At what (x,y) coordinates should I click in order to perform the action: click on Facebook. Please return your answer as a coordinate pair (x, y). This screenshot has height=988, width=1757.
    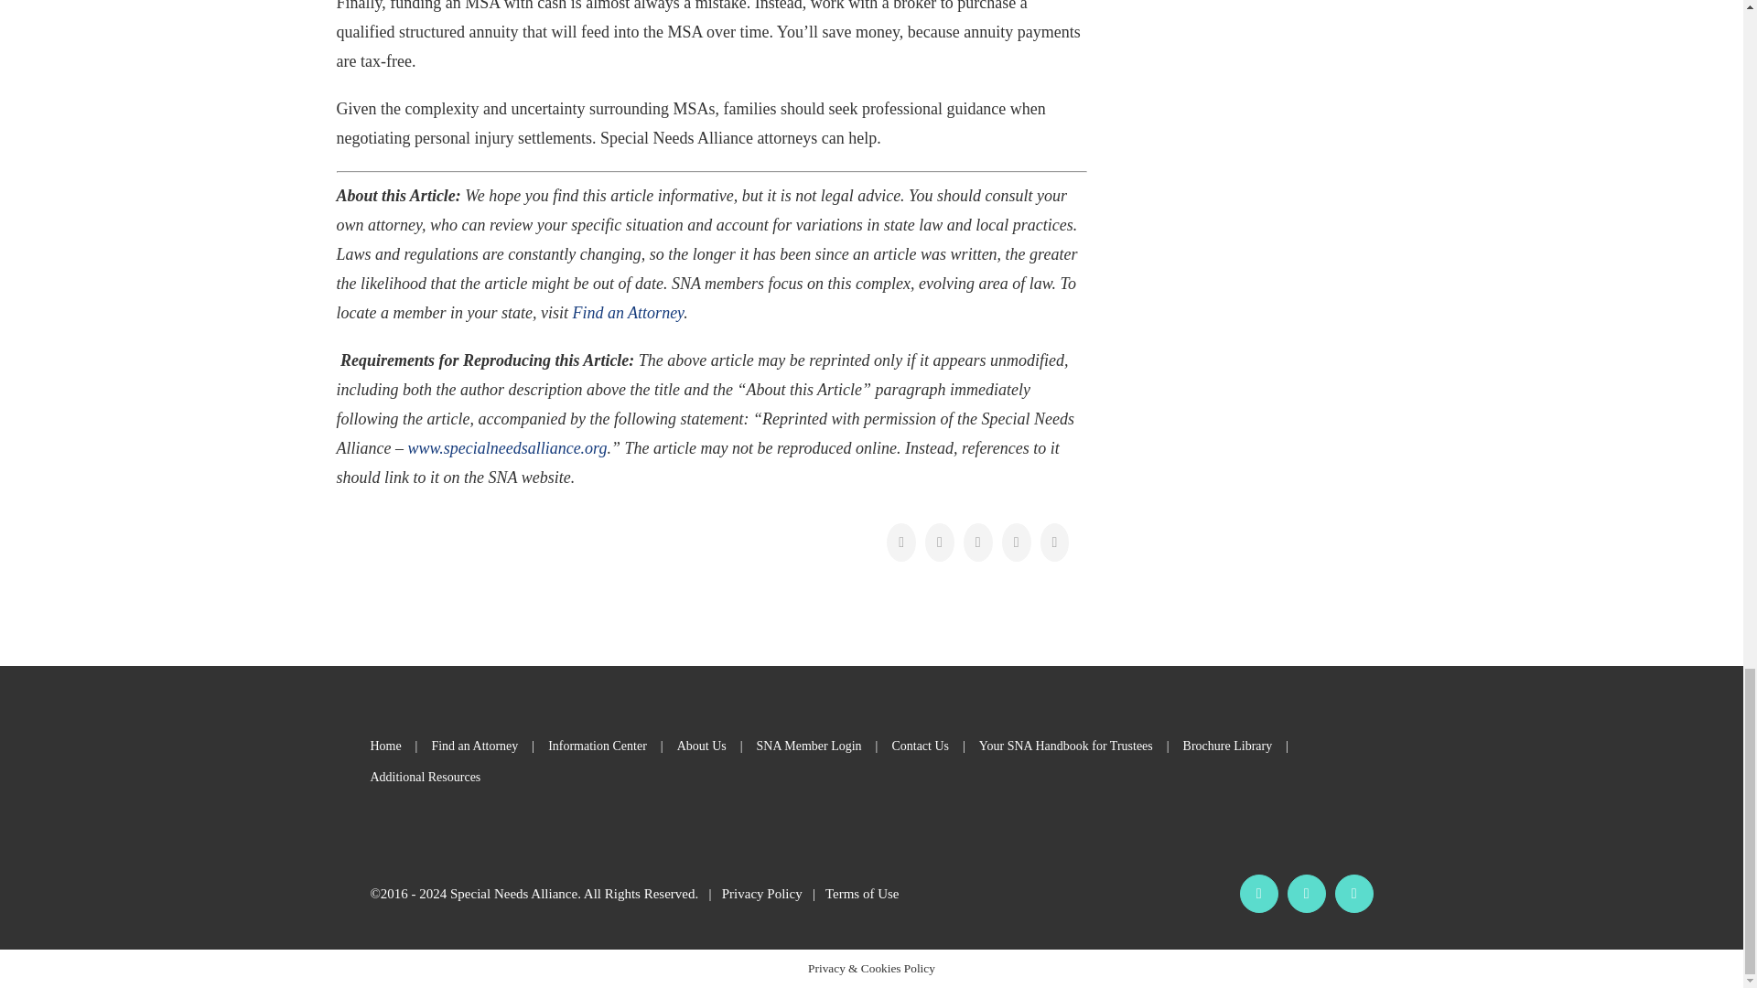
    Looking at the image, I should click on (1259, 893).